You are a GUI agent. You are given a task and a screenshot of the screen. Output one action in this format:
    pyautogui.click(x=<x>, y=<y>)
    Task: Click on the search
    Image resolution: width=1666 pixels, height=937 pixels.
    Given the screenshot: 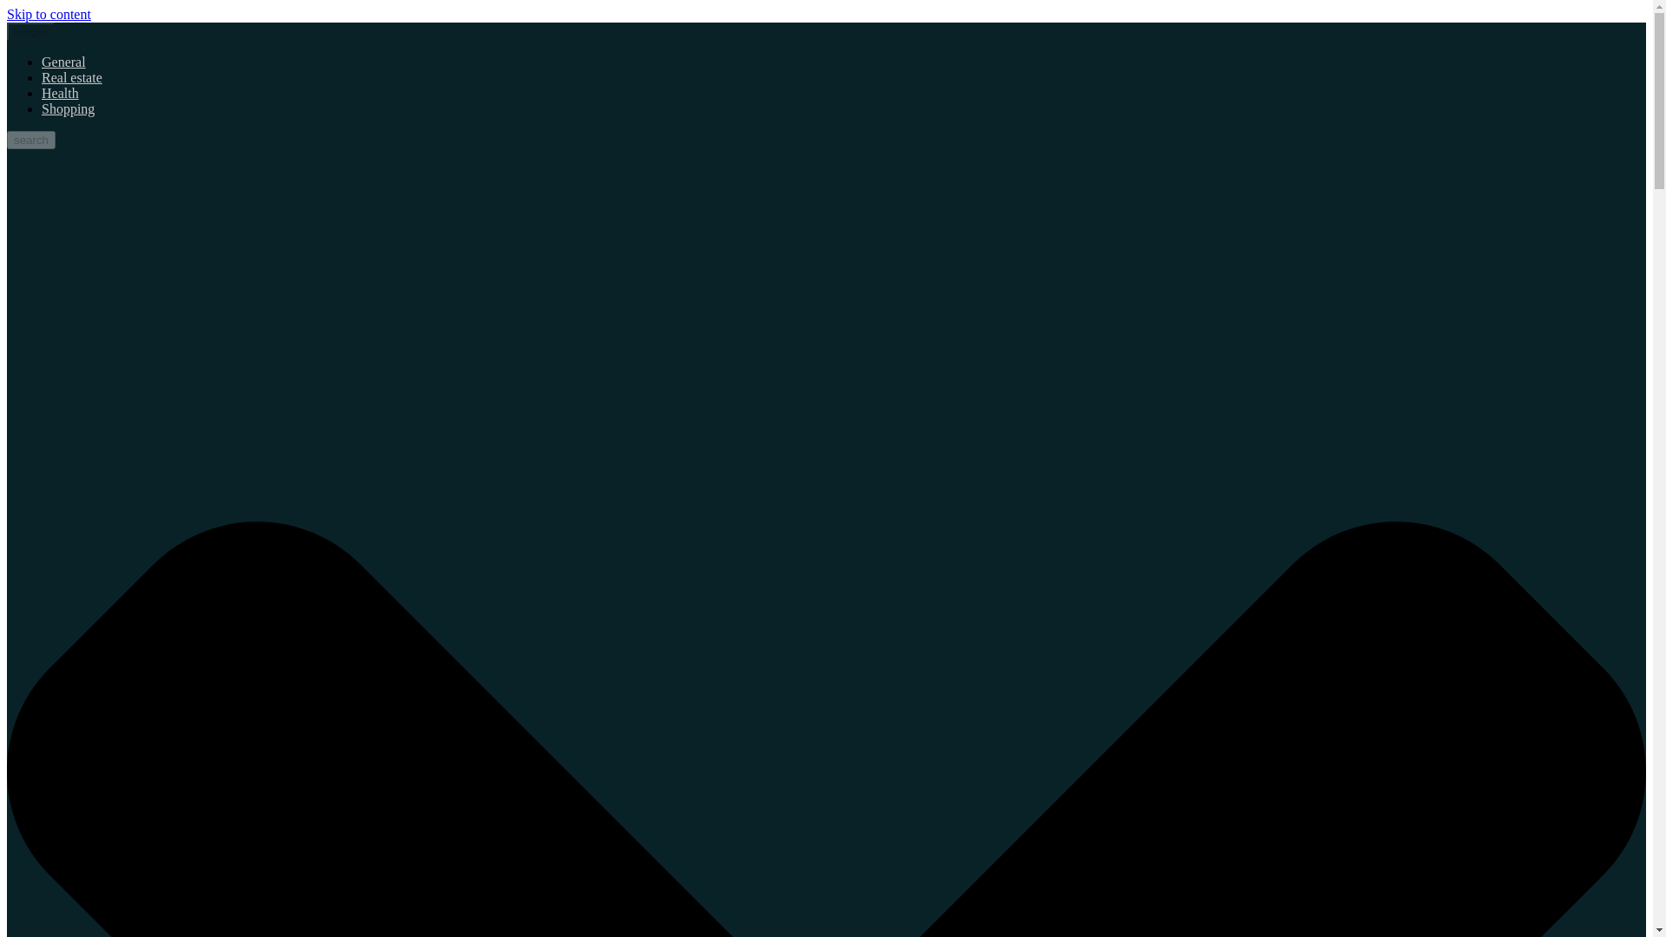 What is the action you would take?
    pyautogui.click(x=30, y=140)
    